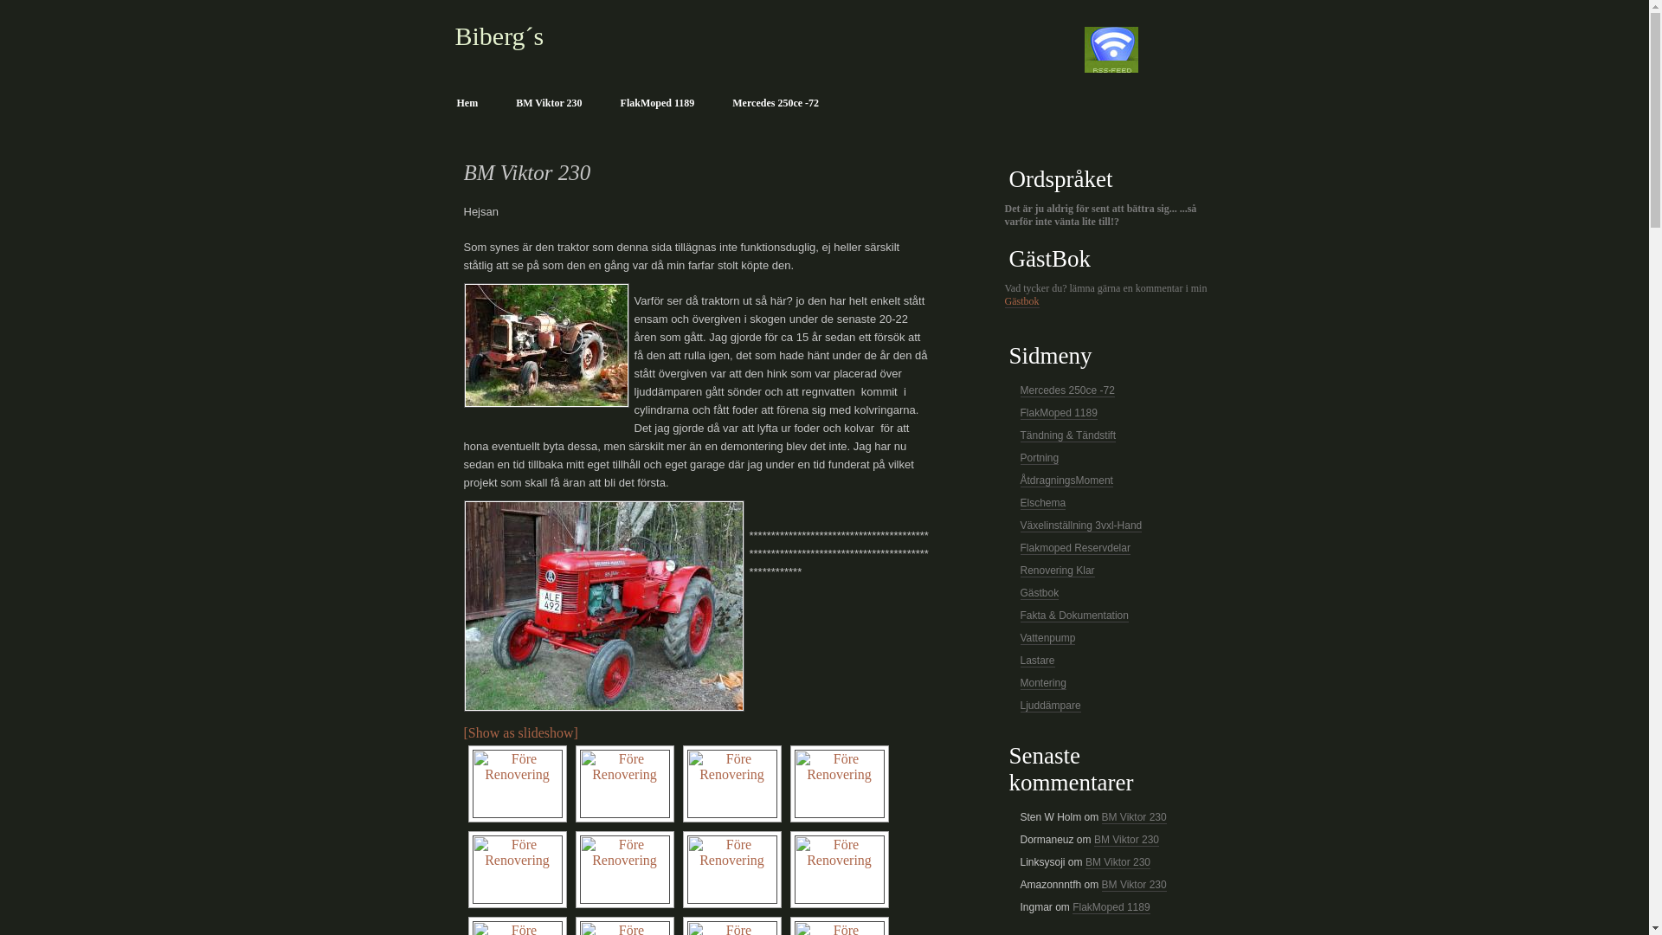 This screenshot has width=1662, height=935. What do you see at coordinates (658, 104) in the screenshot?
I see `FlakMoped 1189` at bounding box center [658, 104].